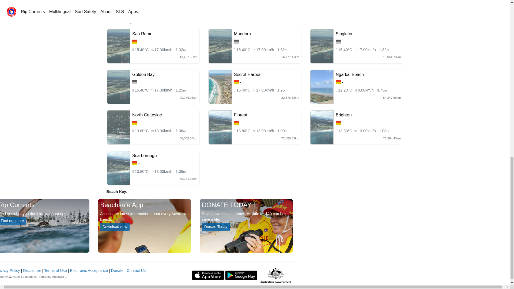 The image size is (514, 289). What do you see at coordinates (13, 221) in the screenshot?
I see `Find out more` at bounding box center [13, 221].